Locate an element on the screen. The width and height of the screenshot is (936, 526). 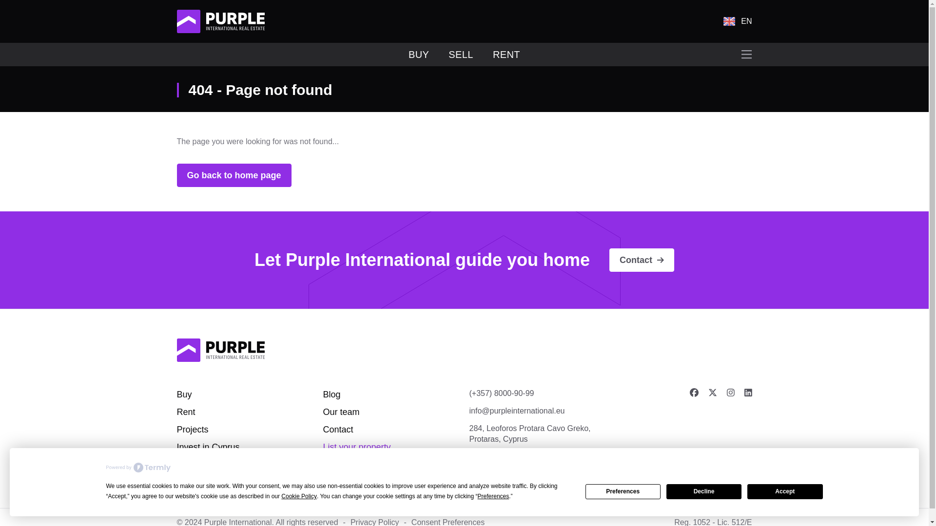
Blog is located at coordinates (331, 394).